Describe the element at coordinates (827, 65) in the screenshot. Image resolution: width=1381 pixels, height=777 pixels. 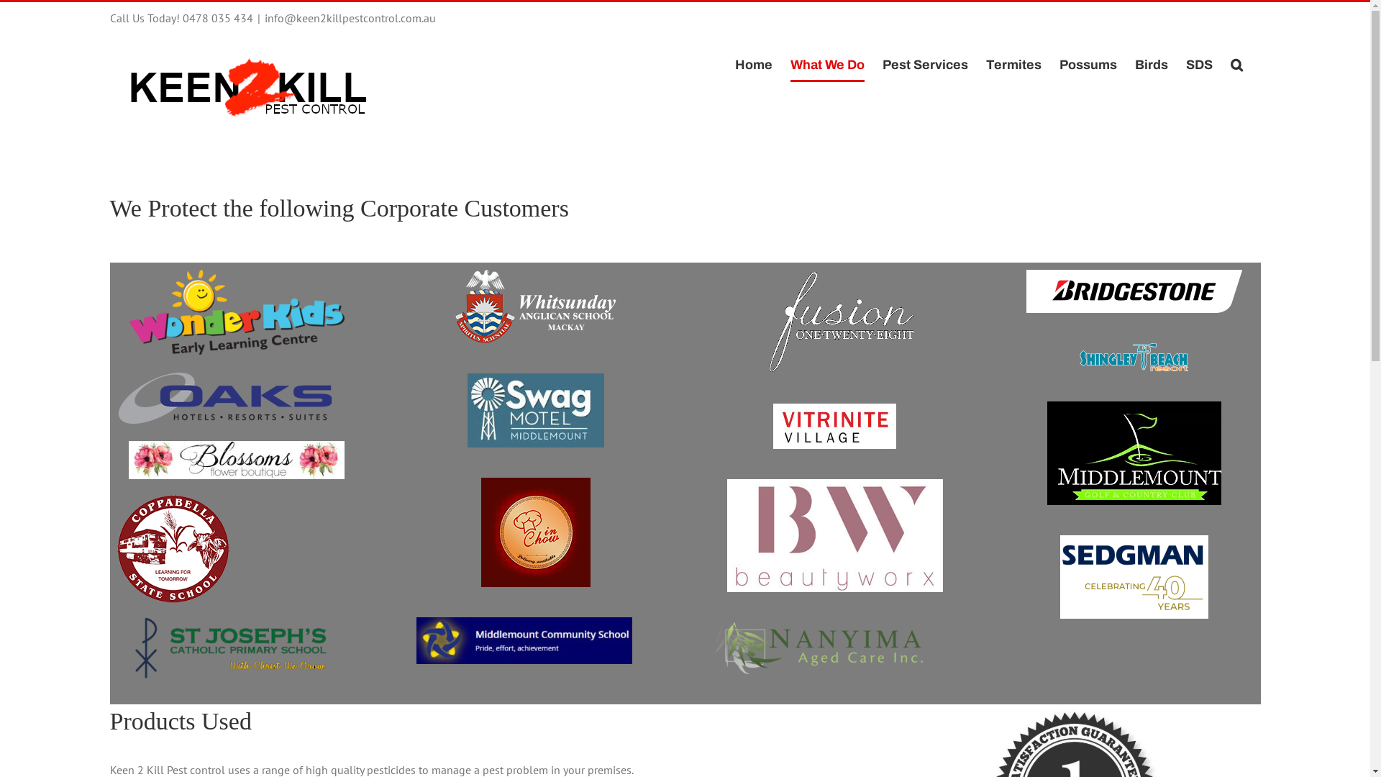
I see `What We Do` at that location.